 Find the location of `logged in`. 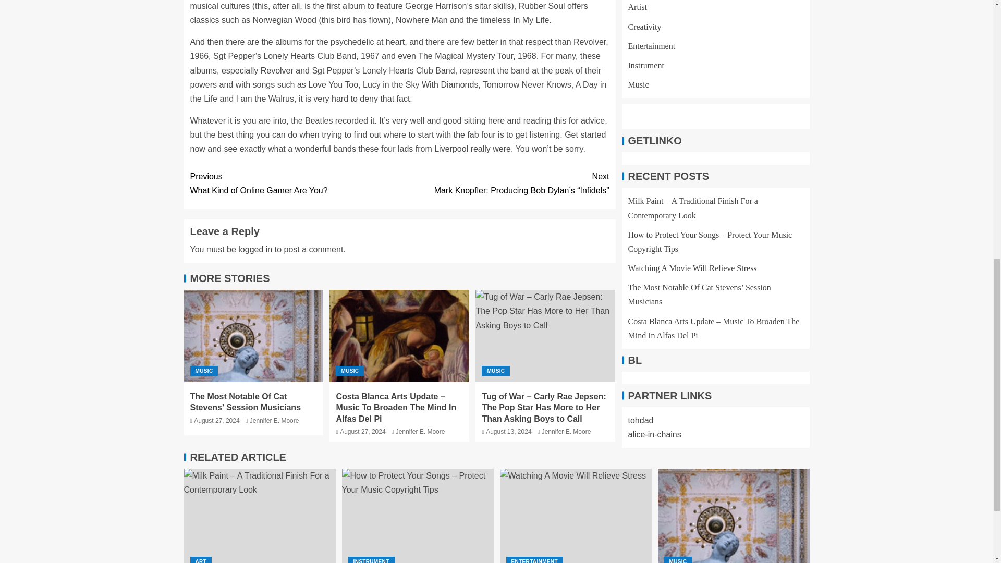

logged in is located at coordinates (255, 249).